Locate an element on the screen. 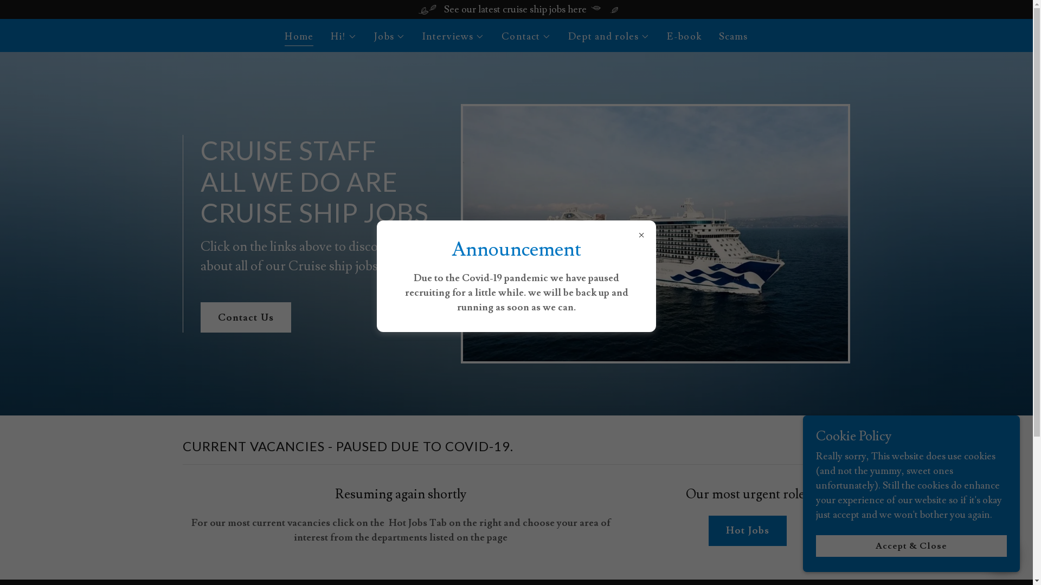 The width and height of the screenshot is (1041, 585). Interviews is located at coordinates (453, 37).